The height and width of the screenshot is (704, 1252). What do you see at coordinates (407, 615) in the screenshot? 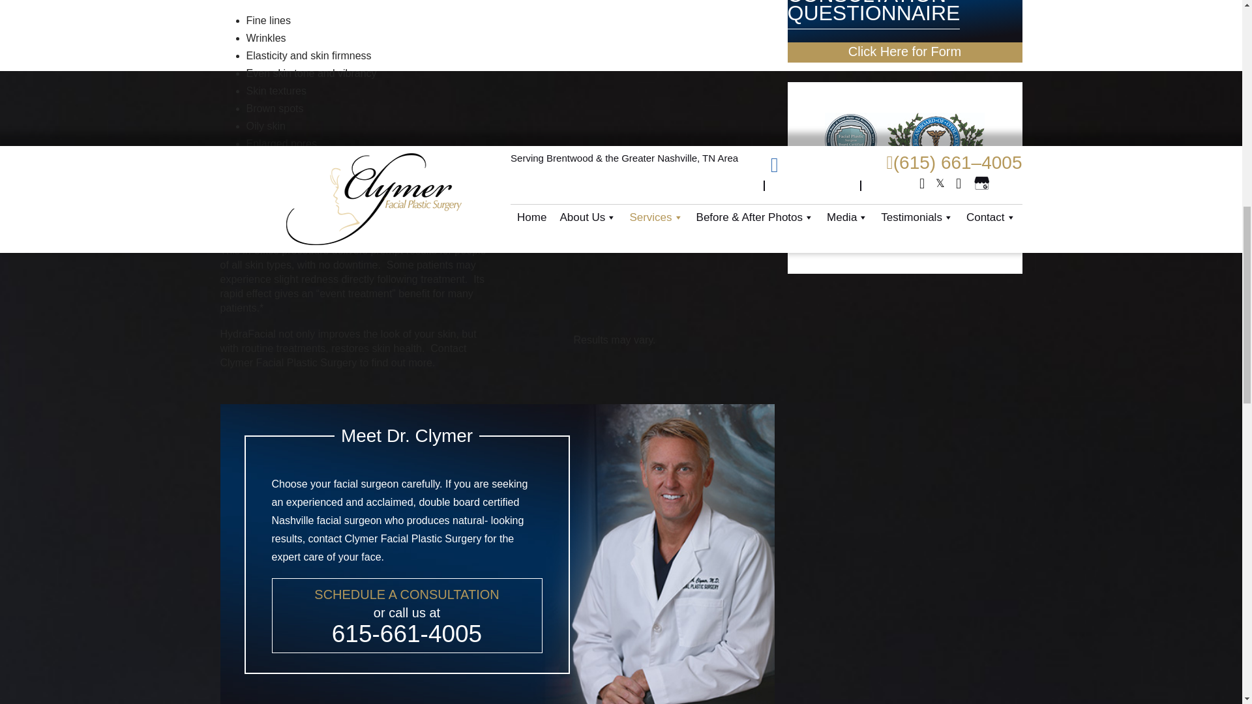
I see `Click here to contact us` at bounding box center [407, 615].